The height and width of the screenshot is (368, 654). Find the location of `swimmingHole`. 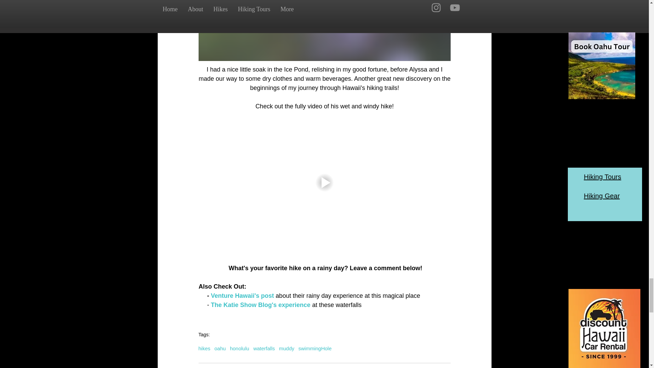

swimmingHole is located at coordinates (315, 348).